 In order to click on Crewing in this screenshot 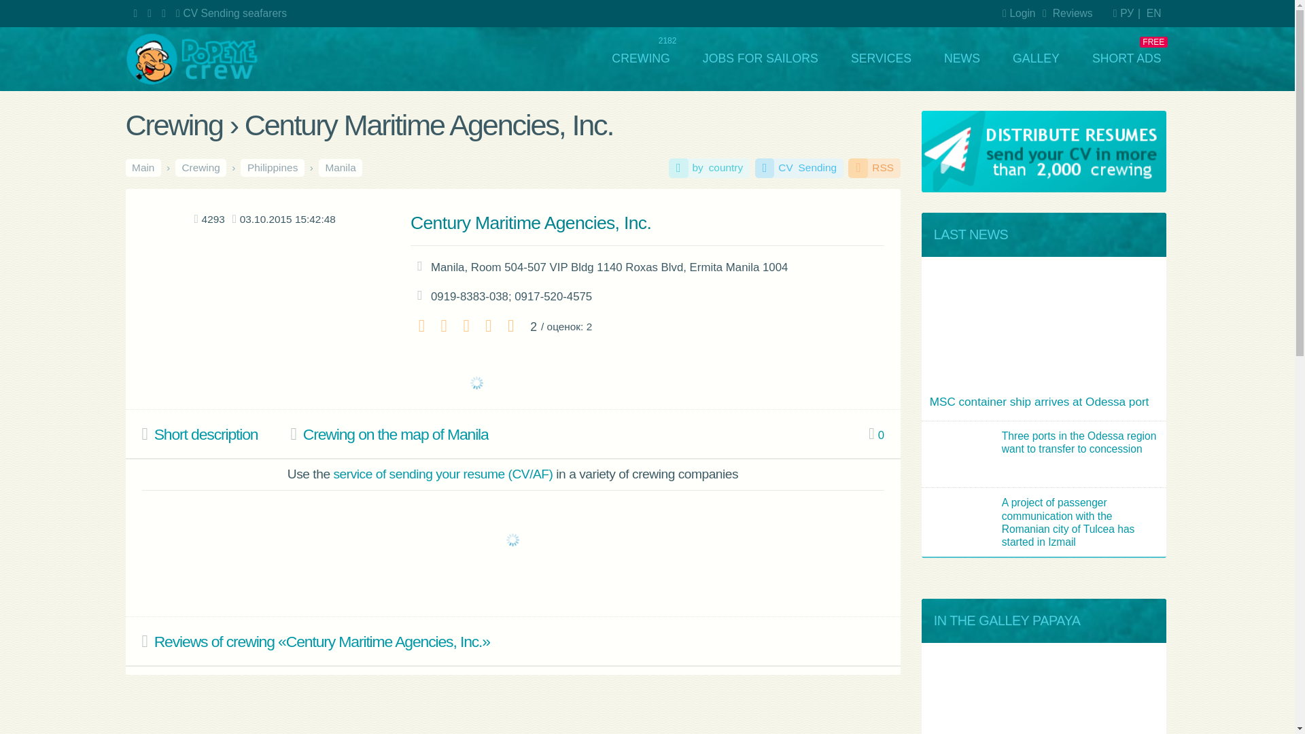, I will do `click(167, 140)`.